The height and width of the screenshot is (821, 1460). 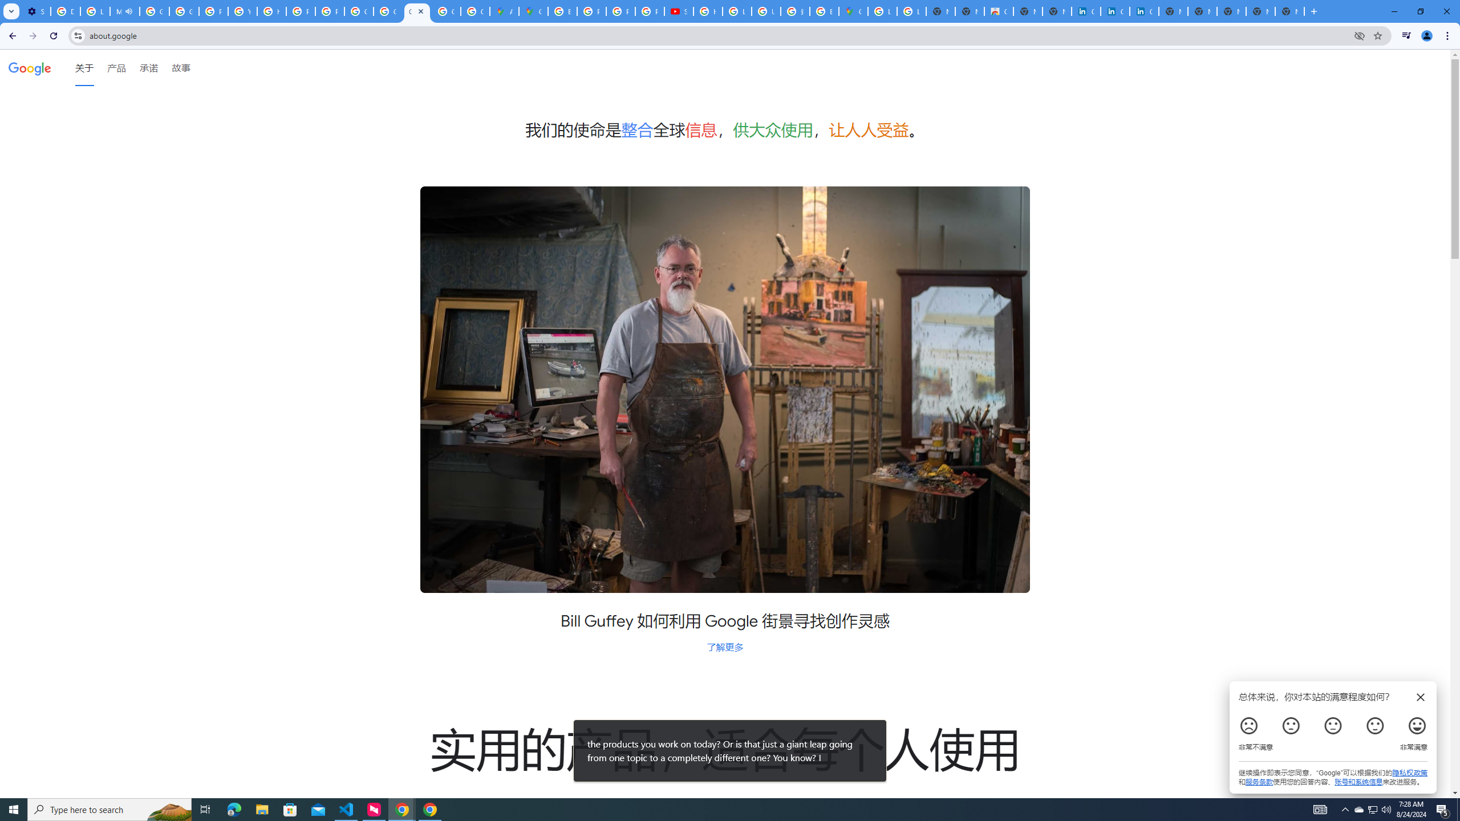 What do you see at coordinates (680, 11) in the screenshot?
I see `Subscriptions - YouTube` at bounding box center [680, 11].